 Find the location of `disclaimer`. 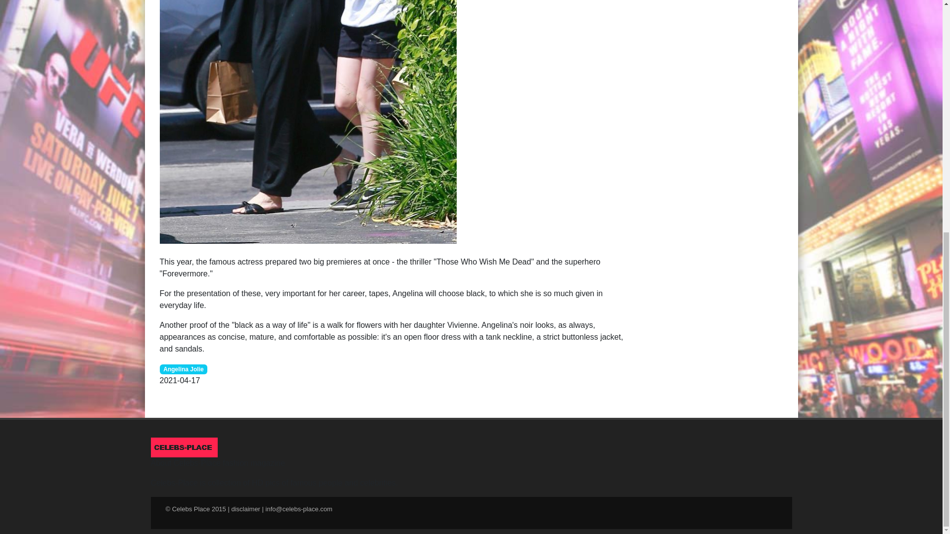

disclaimer is located at coordinates (245, 508).